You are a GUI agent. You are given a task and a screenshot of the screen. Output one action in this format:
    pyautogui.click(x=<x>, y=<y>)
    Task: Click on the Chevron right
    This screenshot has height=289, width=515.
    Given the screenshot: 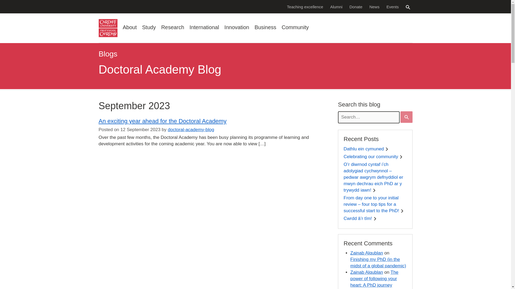 What is the action you would take?
    pyautogui.click(x=374, y=191)
    